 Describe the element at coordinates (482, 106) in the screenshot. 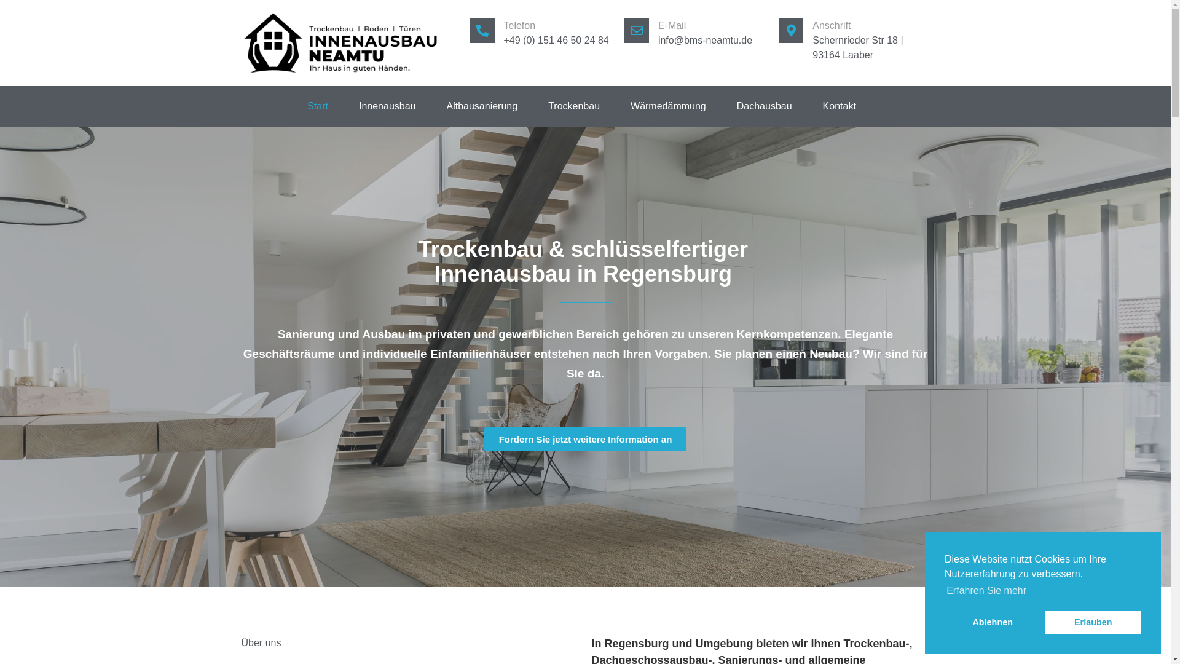

I see `Altbausanierung` at that location.